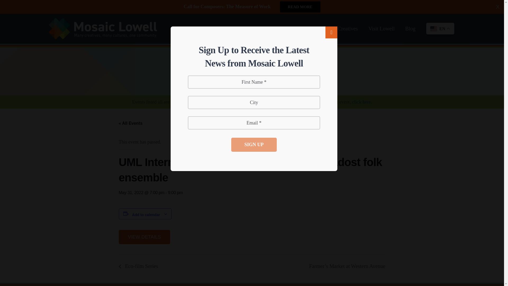 The width and height of the screenshot is (508, 286). What do you see at coordinates (308, 29) in the screenshot?
I see `Directory` at bounding box center [308, 29].